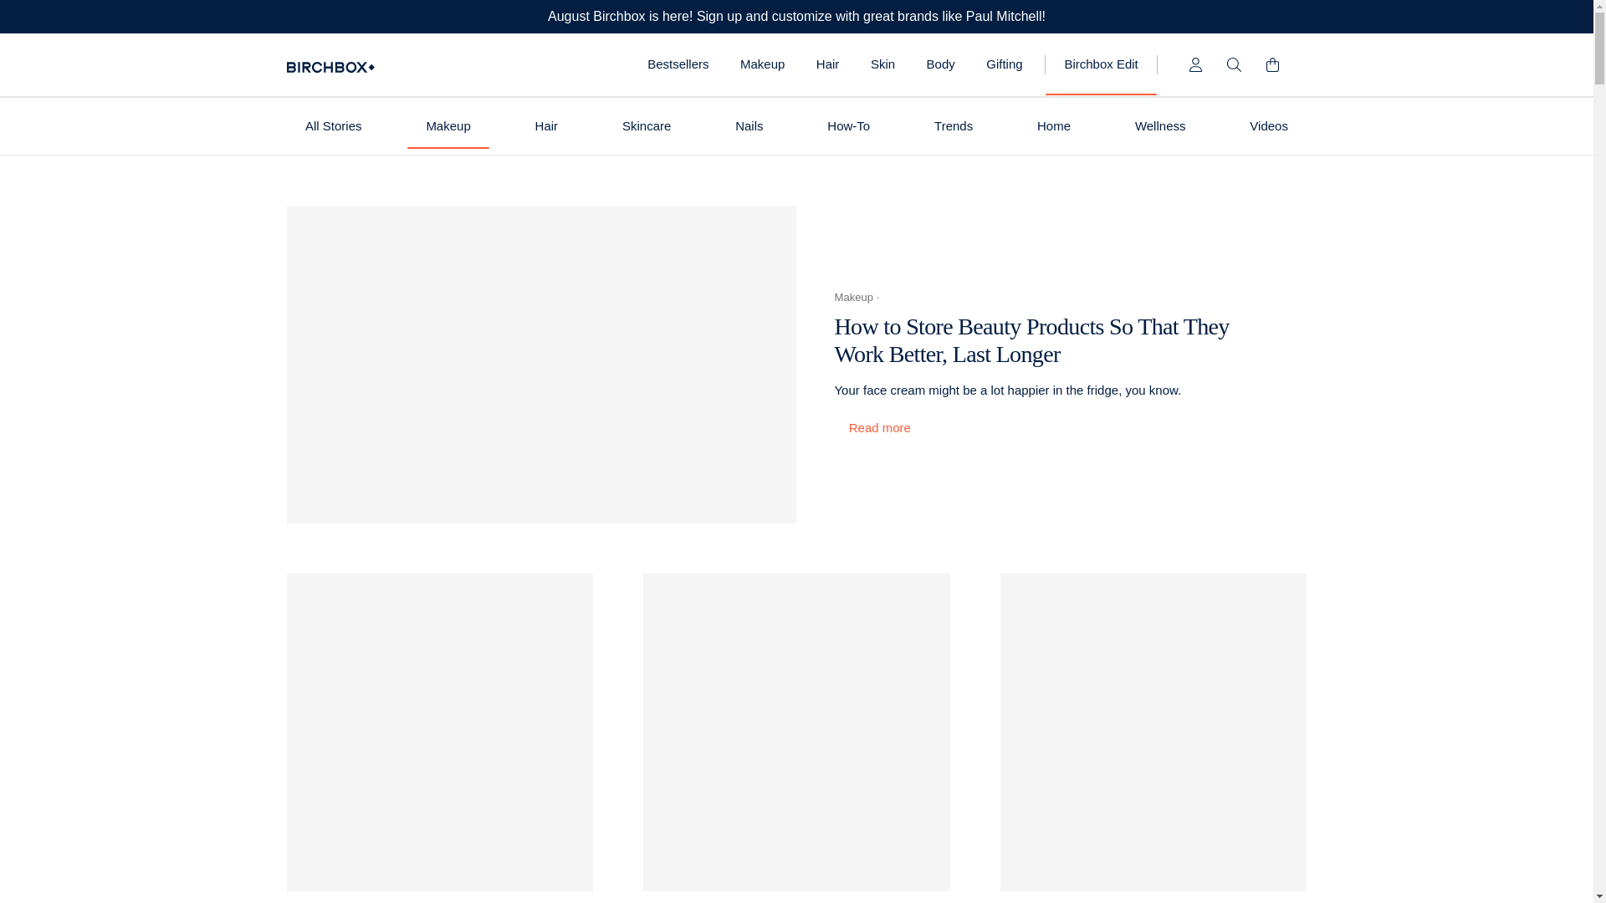 This screenshot has width=1606, height=903. What do you see at coordinates (1005, 64) in the screenshot?
I see `Gifting` at bounding box center [1005, 64].